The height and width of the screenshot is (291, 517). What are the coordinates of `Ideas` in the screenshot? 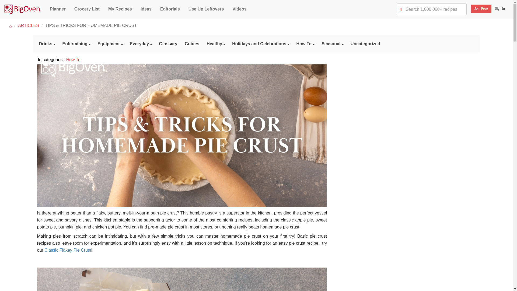 It's located at (146, 9).